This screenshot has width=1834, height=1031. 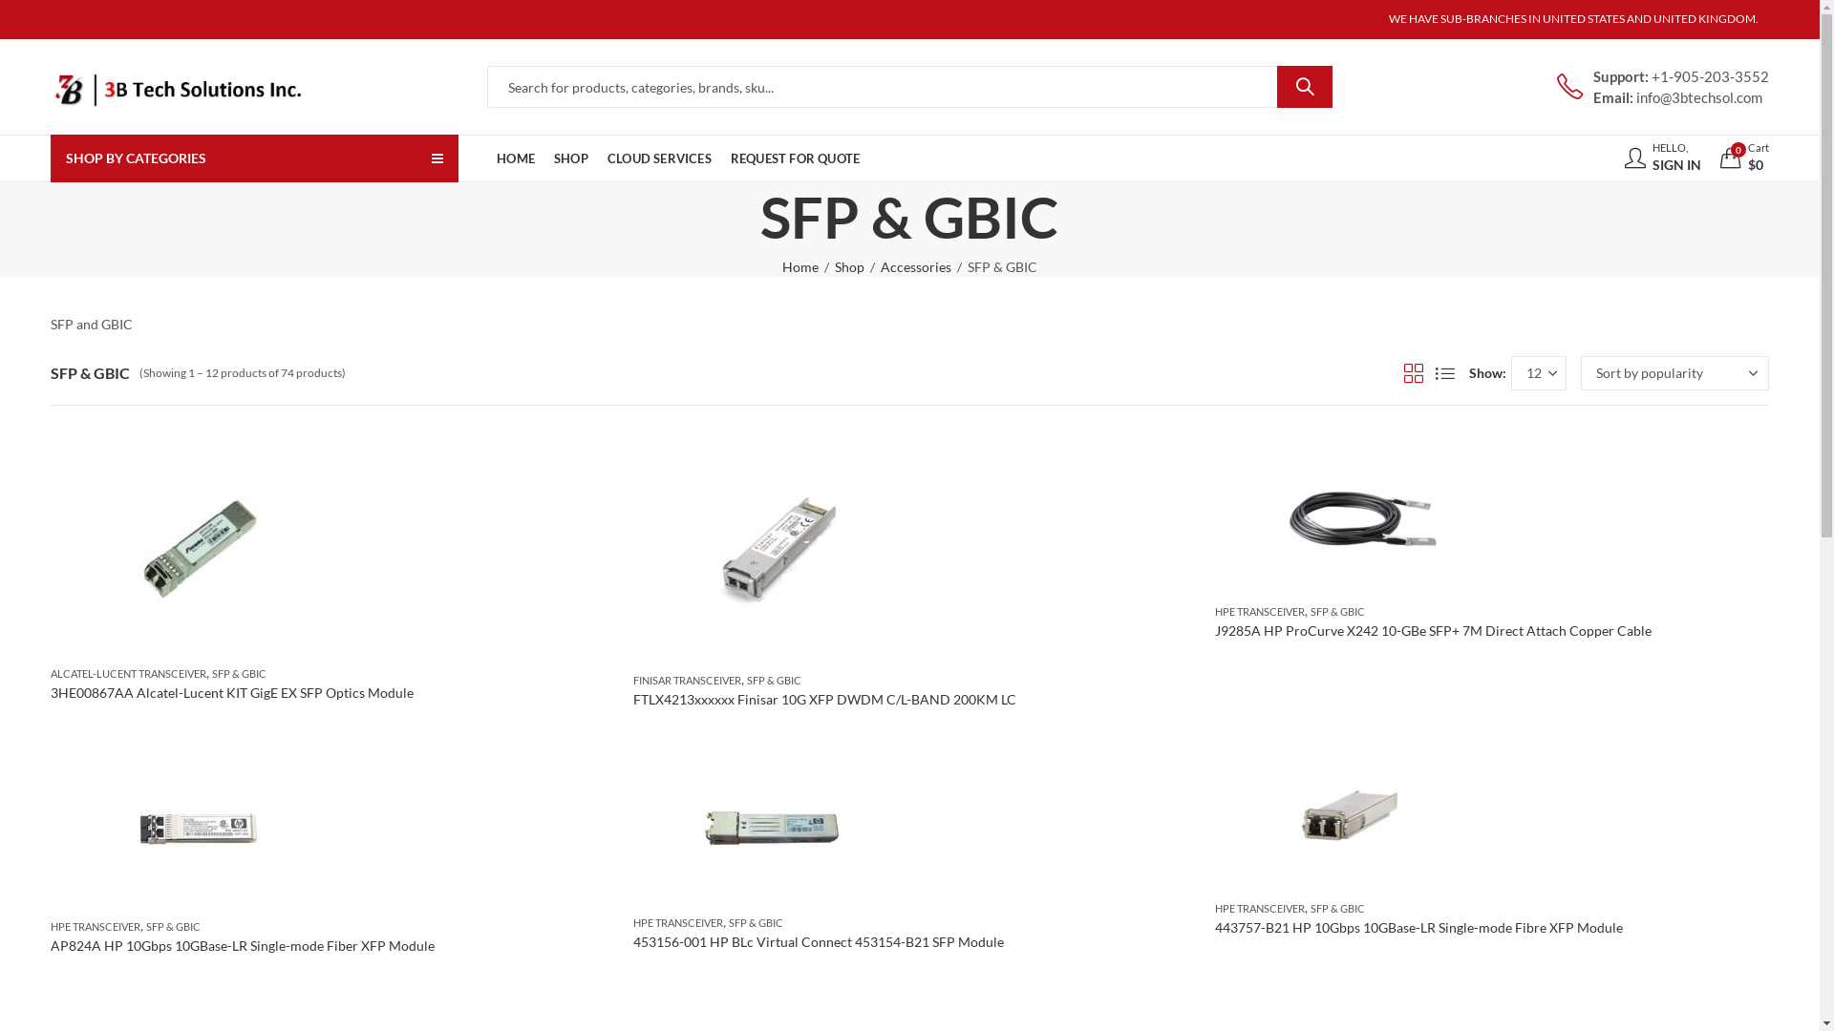 What do you see at coordinates (516, 158) in the screenshot?
I see `HOME` at bounding box center [516, 158].